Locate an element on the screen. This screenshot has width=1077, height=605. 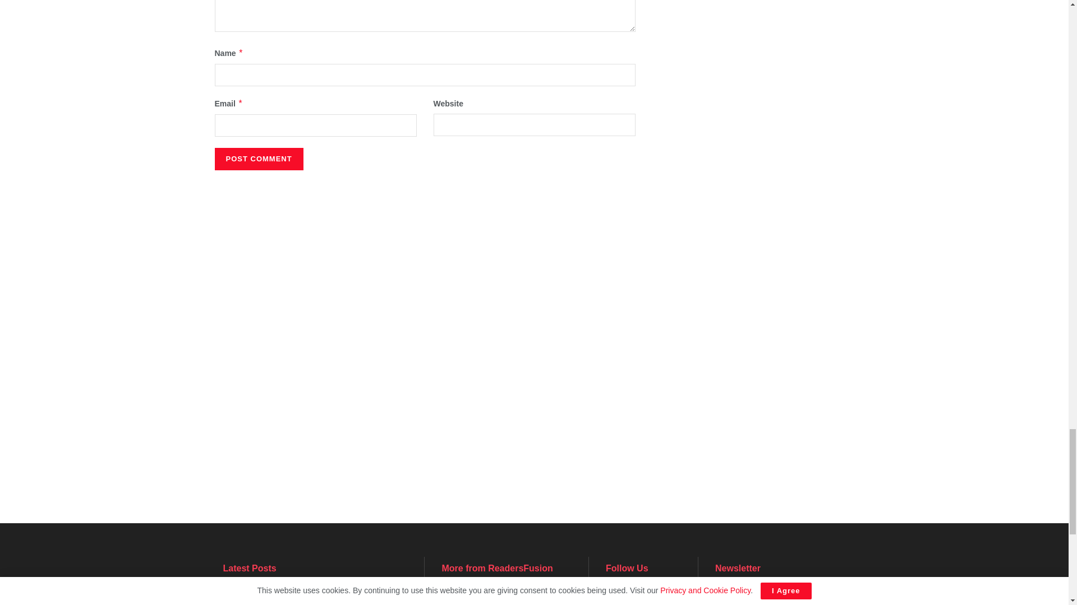
Post Comment is located at coordinates (258, 159).